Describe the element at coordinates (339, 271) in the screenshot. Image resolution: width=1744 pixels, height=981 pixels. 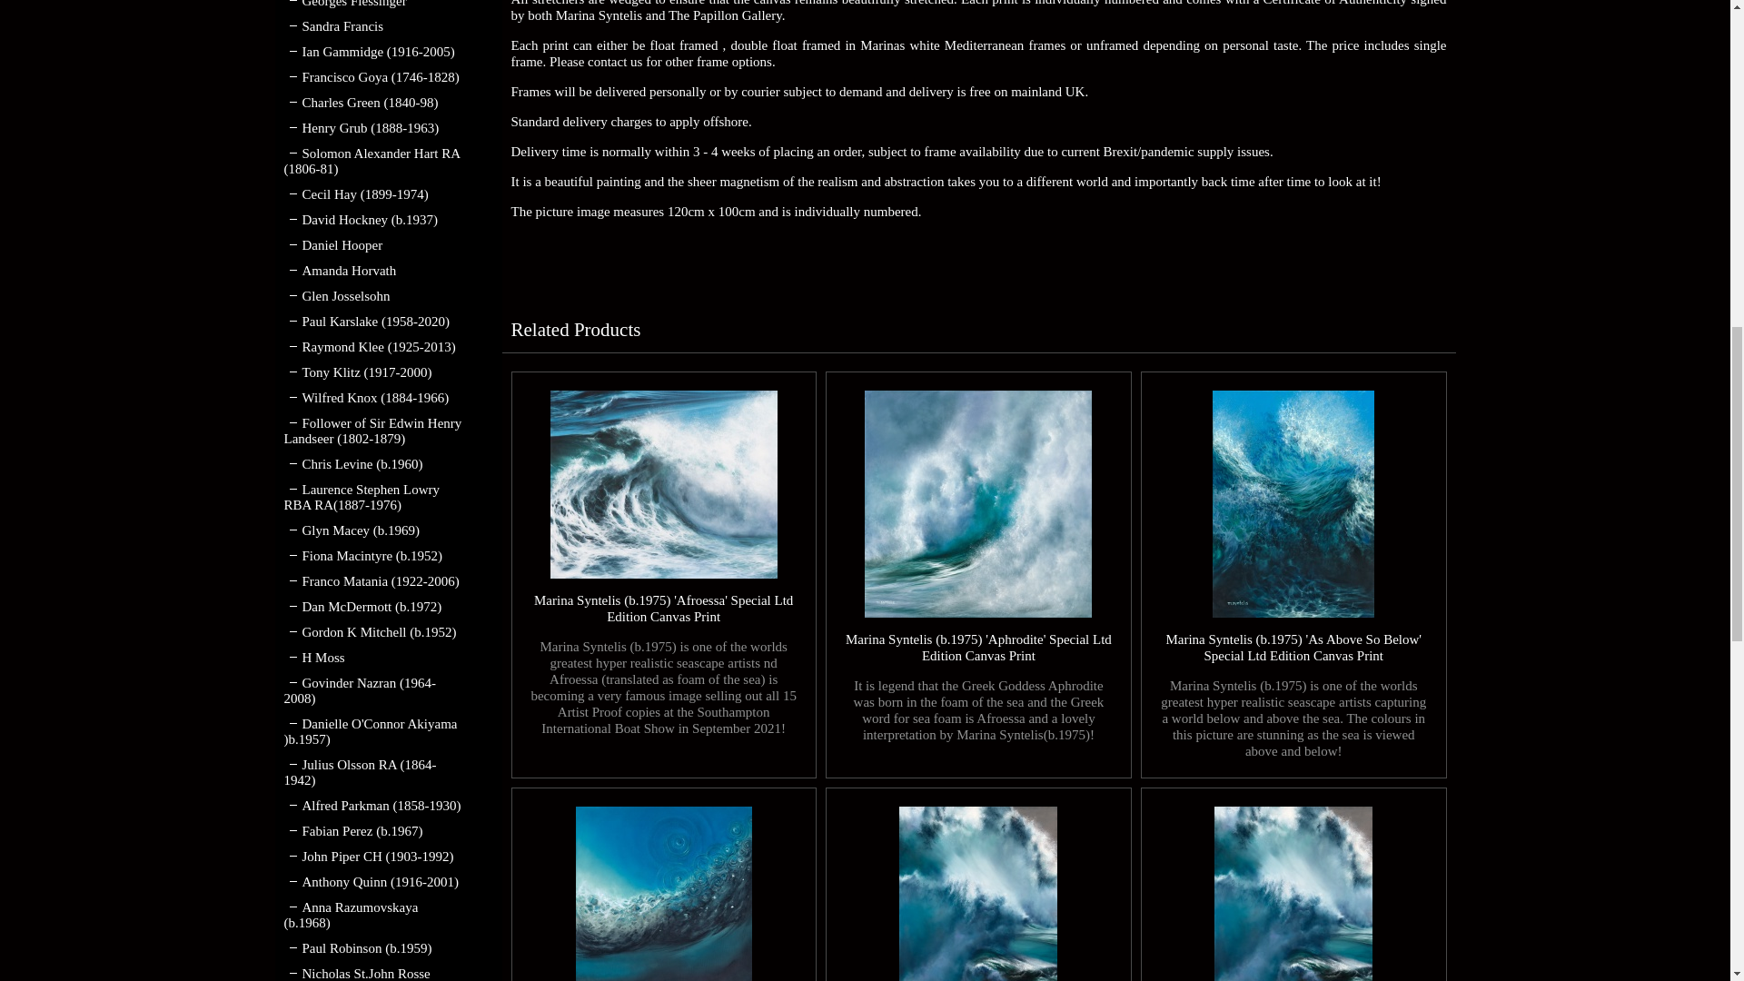
I see `Amanda Horvath` at that location.